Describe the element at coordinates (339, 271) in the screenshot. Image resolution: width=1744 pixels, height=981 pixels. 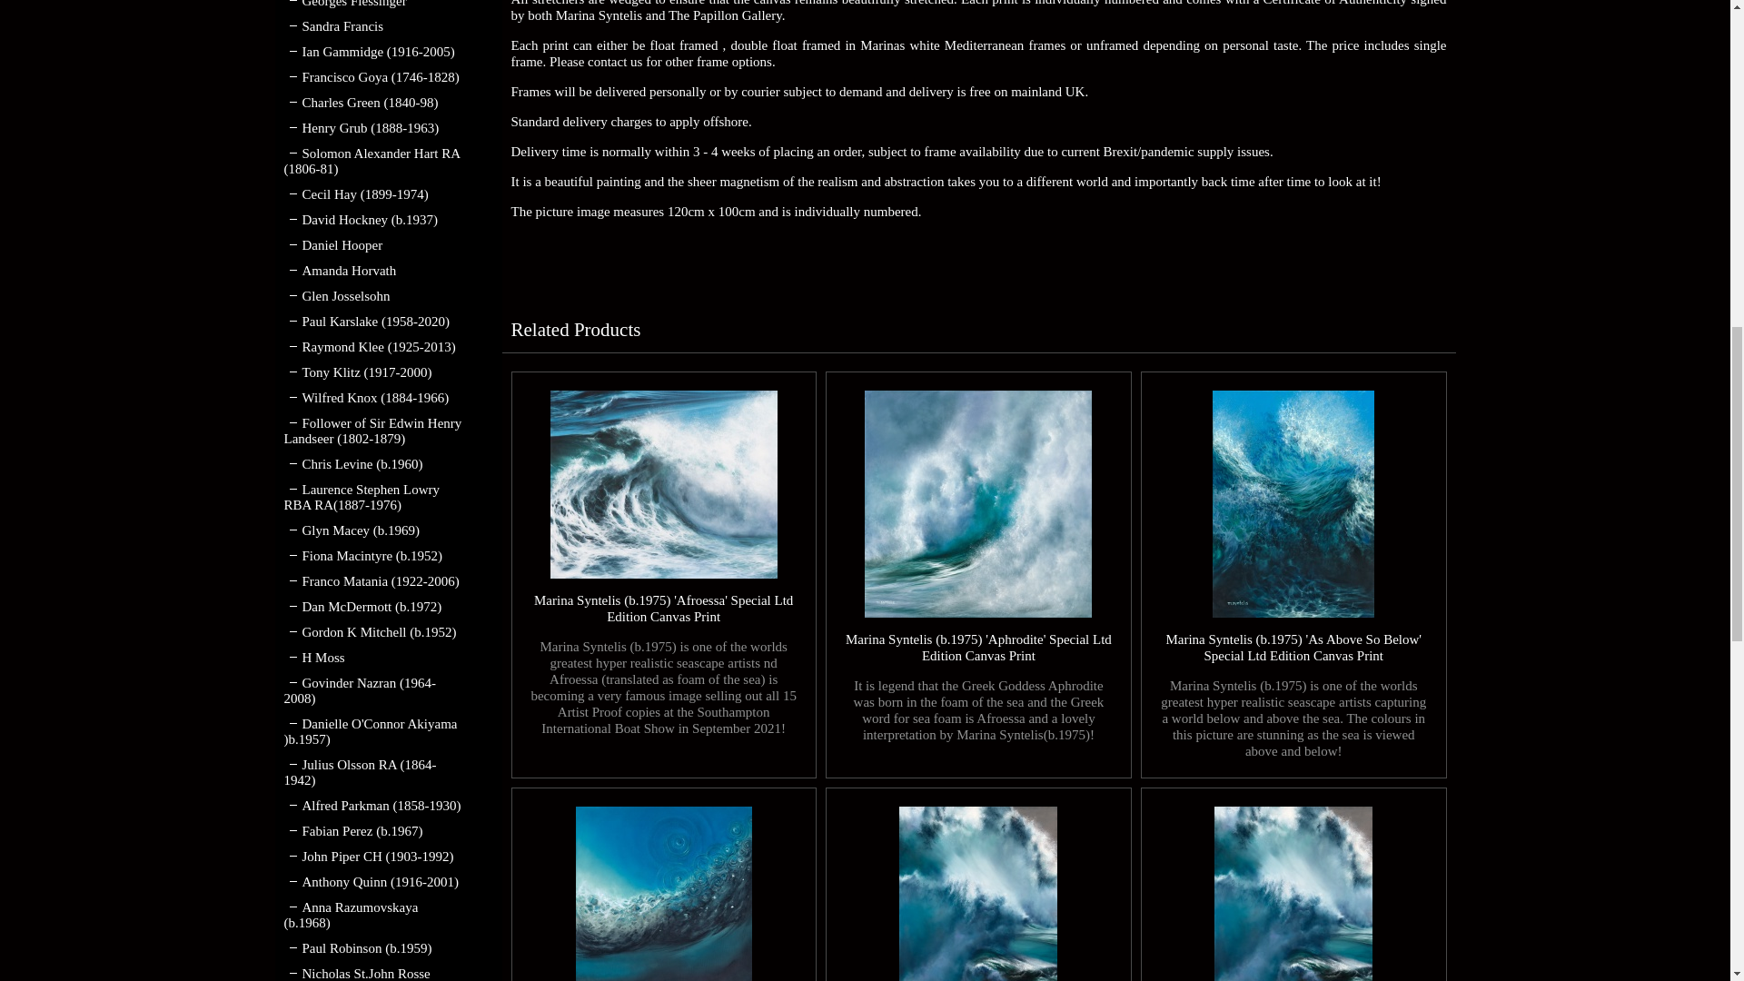
I see `Amanda Horvath` at that location.